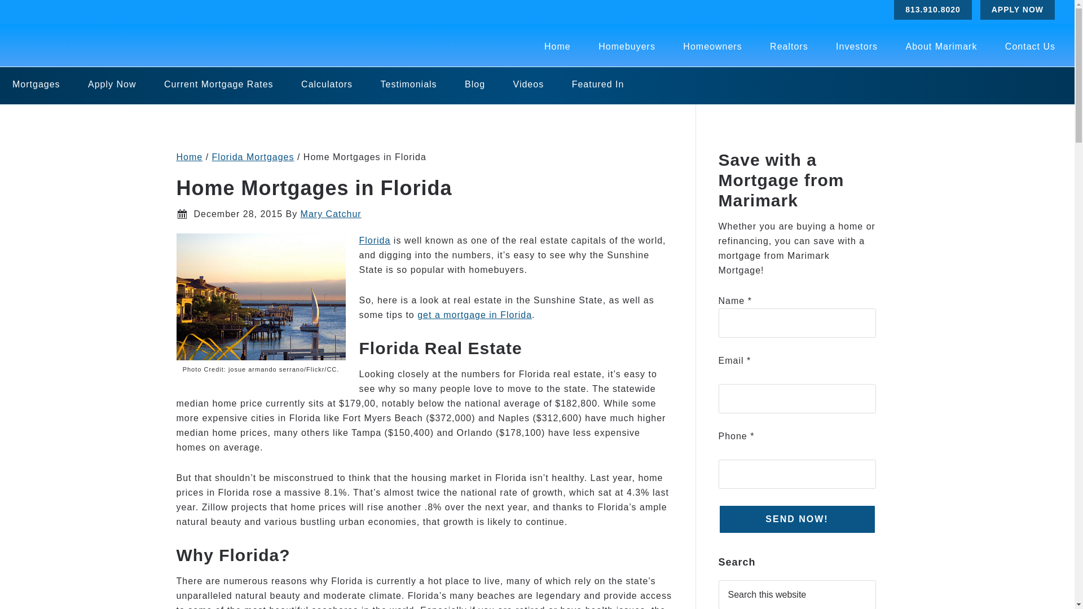  Describe the element at coordinates (474, 315) in the screenshot. I see `get a mortgage in Florida` at that location.